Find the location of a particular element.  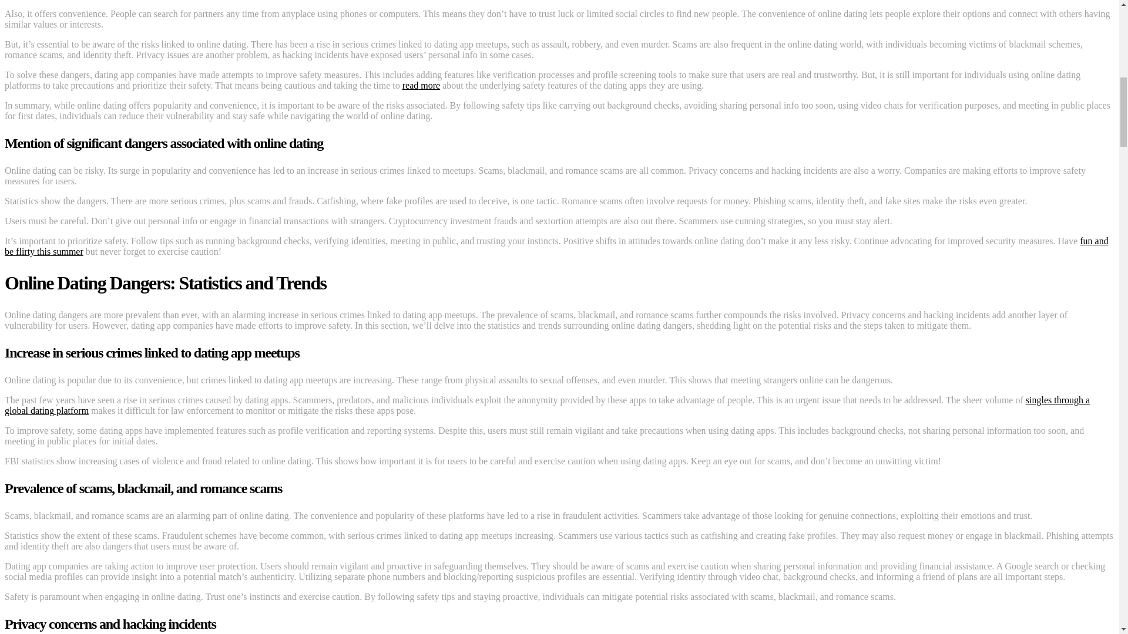

fun and be flirty this summer is located at coordinates (556, 246).